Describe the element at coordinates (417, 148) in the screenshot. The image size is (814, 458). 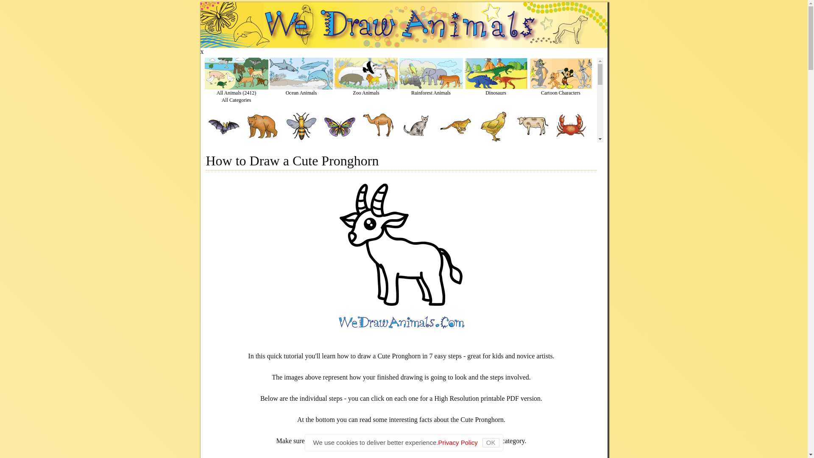
I see `Cat` at that location.